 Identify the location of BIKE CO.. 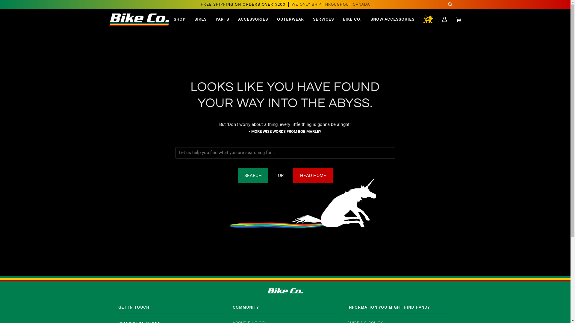
(352, 20).